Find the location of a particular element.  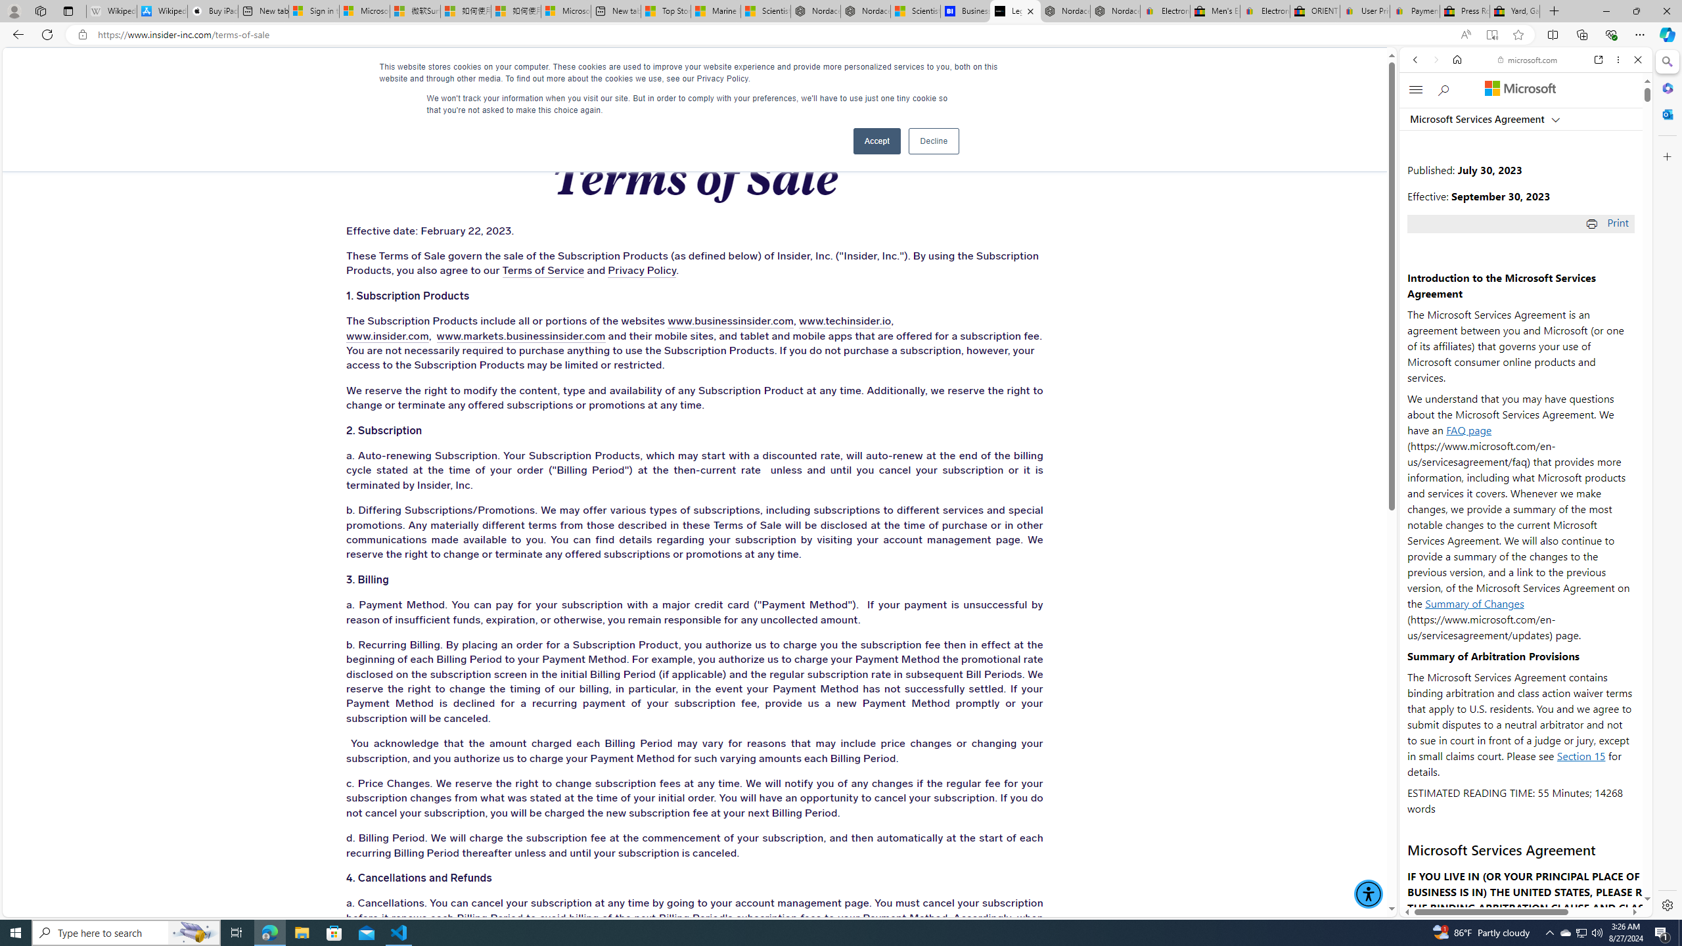

Minimize Search pane is located at coordinates (1666, 62).